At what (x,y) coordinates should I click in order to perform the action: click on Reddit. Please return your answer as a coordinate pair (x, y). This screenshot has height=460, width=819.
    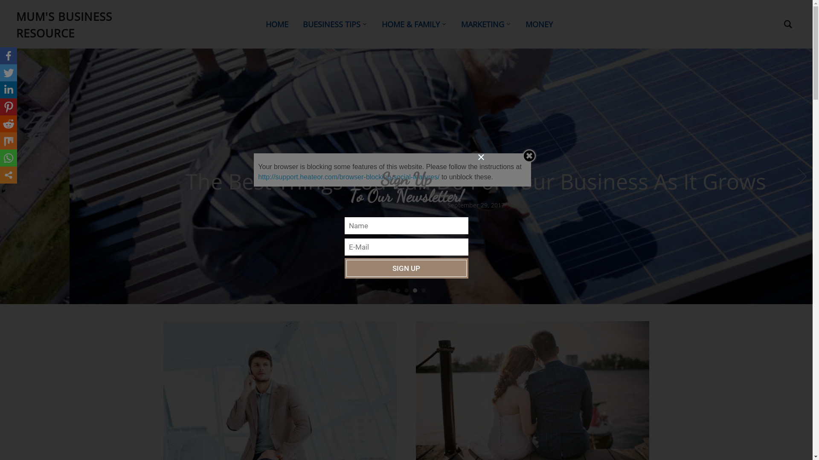
    Looking at the image, I should click on (9, 124).